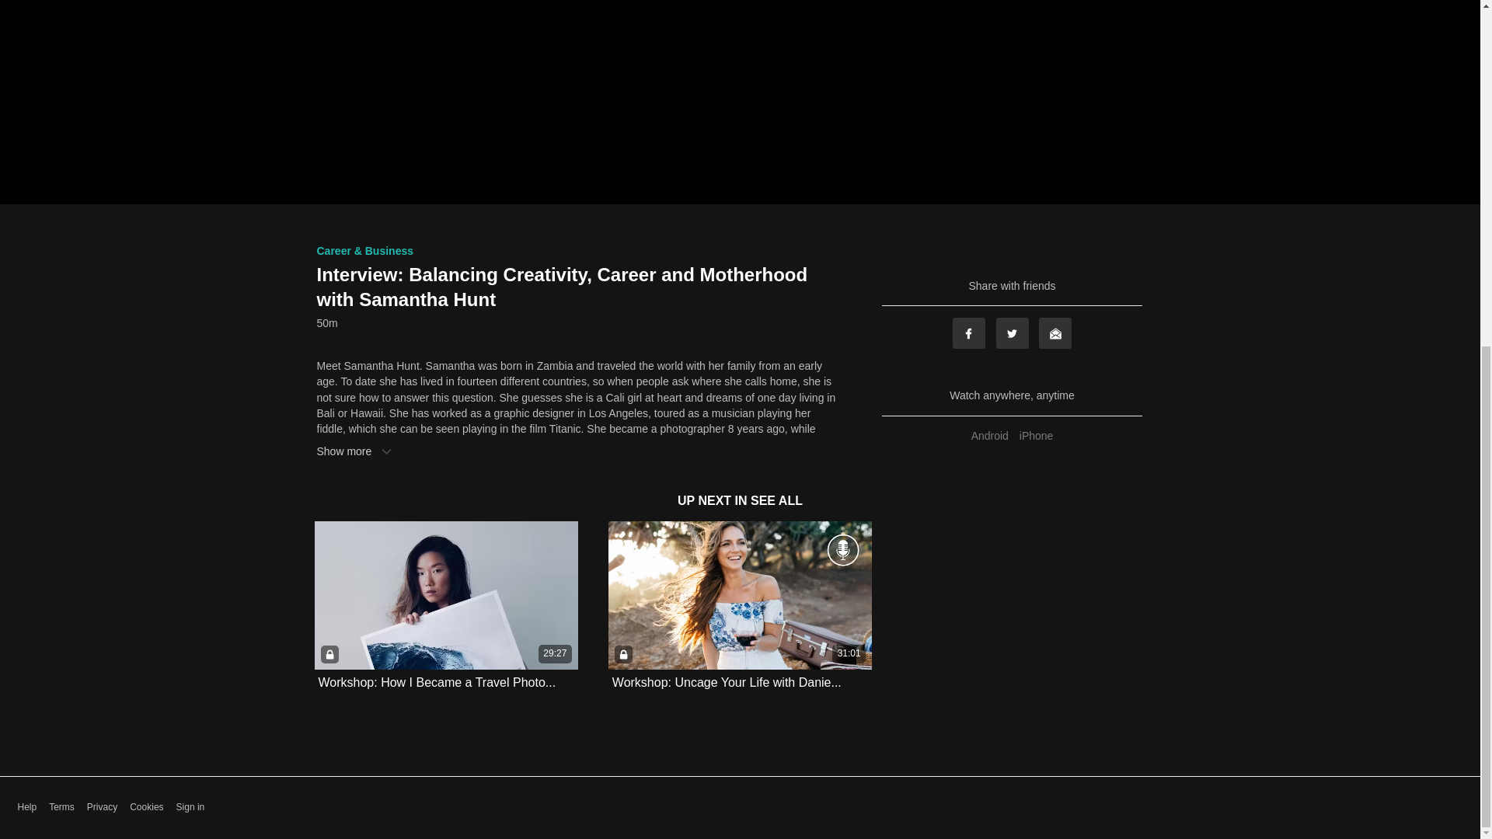  Describe the element at coordinates (437, 682) in the screenshot. I see `Workshop: How I Became a Travel Photo...` at that location.